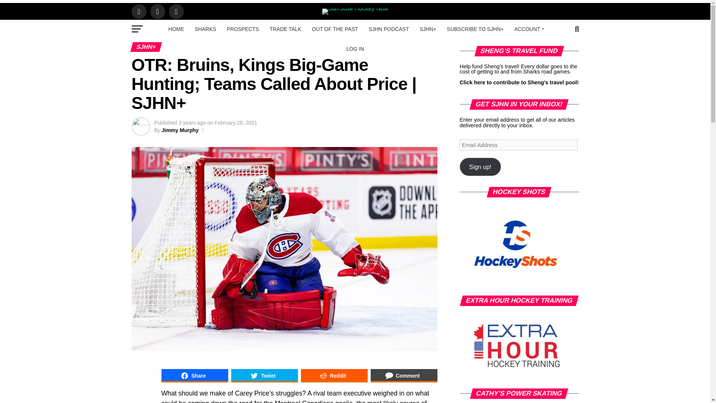 The width and height of the screenshot is (716, 403). Describe the element at coordinates (176, 29) in the screenshot. I see `HOME` at that location.